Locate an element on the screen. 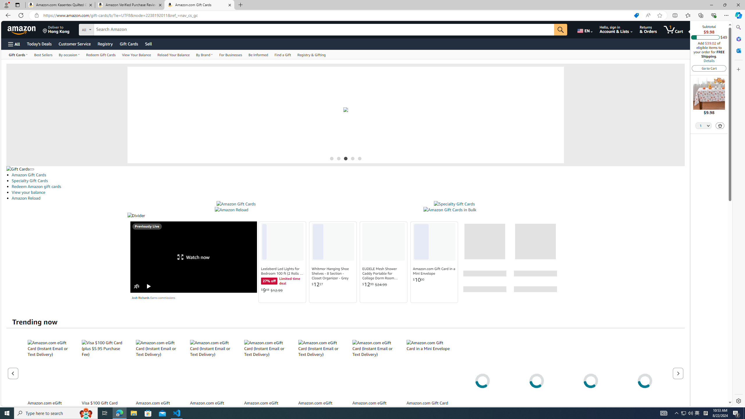  Tap Watch now to see broadcast in immersive view is located at coordinates (194, 257).